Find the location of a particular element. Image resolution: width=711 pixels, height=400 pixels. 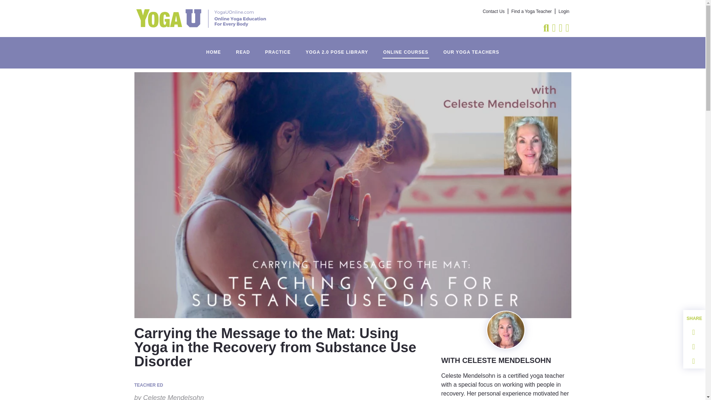

by Celeste Mendelsohn is located at coordinates (169, 396).